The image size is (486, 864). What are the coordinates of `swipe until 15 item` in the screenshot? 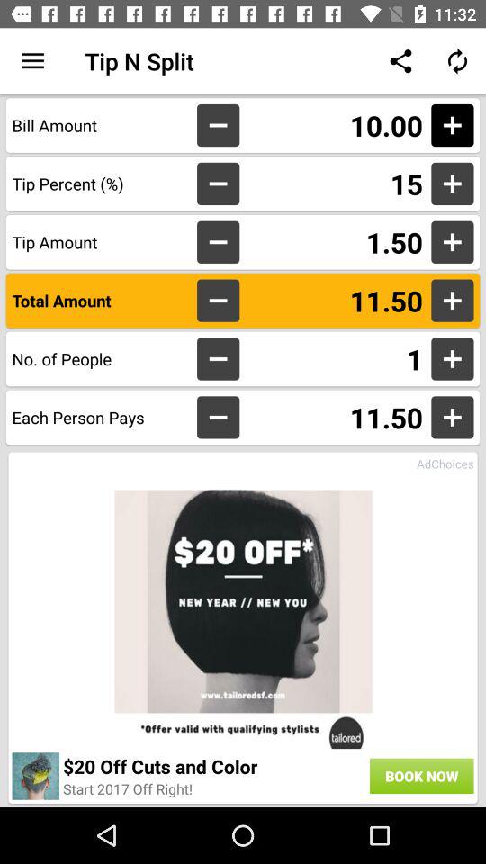 It's located at (335, 184).